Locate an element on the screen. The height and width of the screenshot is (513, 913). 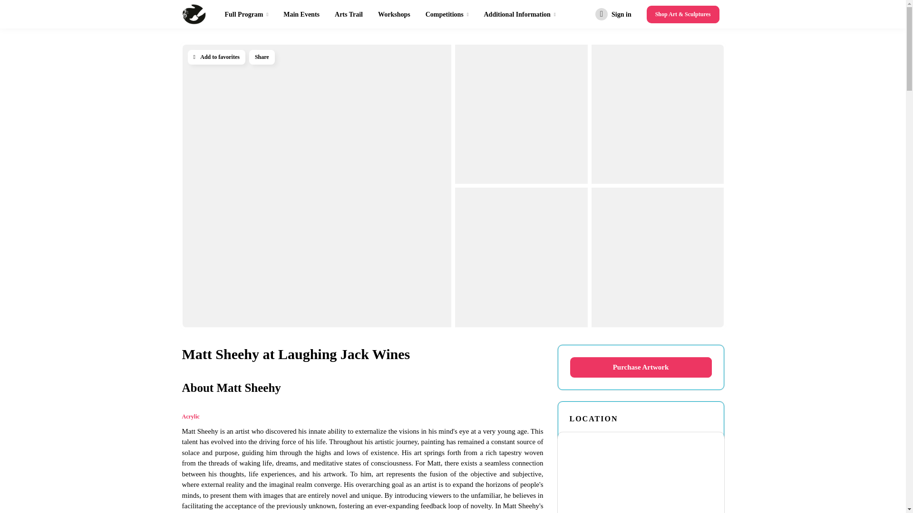
Main Events is located at coordinates (301, 14).